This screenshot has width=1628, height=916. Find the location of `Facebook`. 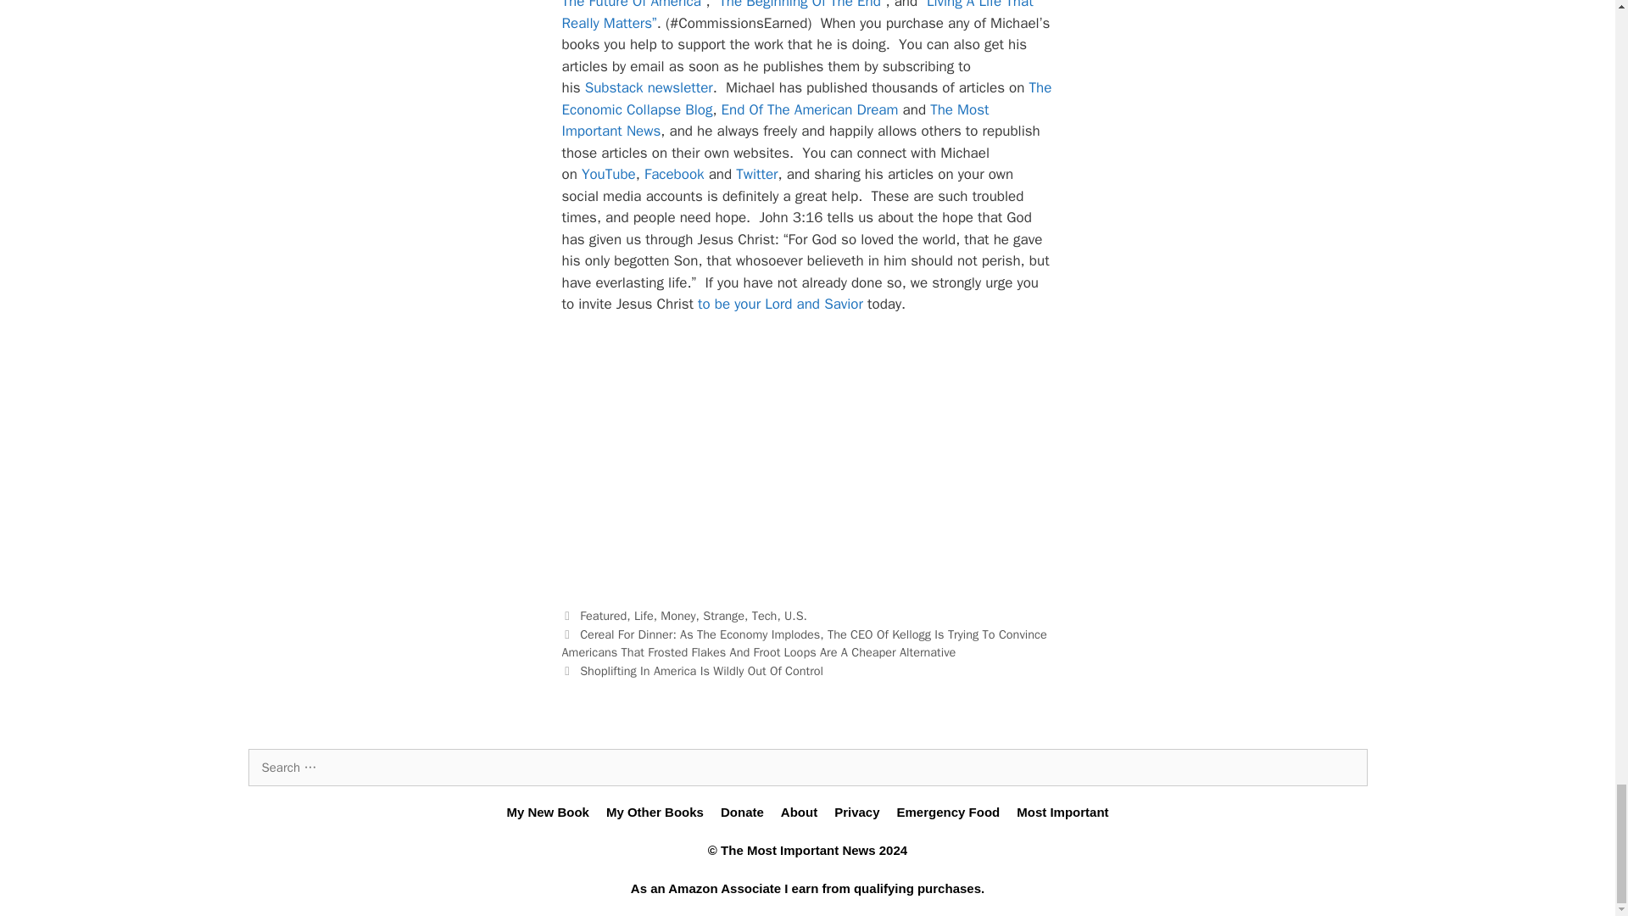

Facebook is located at coordinates (675, 175).